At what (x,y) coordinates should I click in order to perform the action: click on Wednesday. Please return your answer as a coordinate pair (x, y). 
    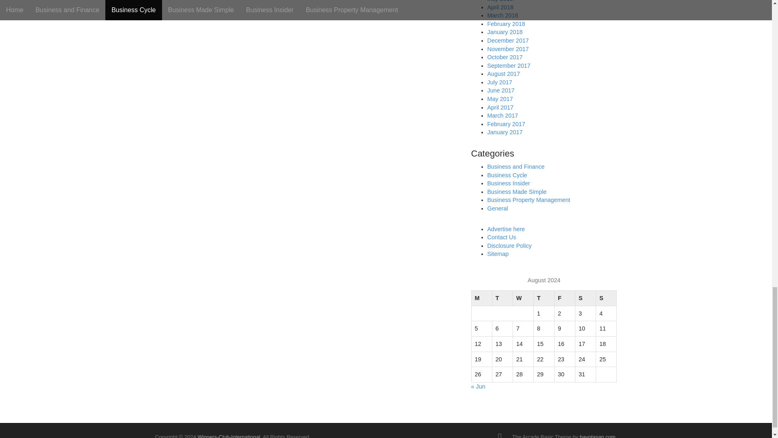
    Looking at the image, I should click on (523, 298).